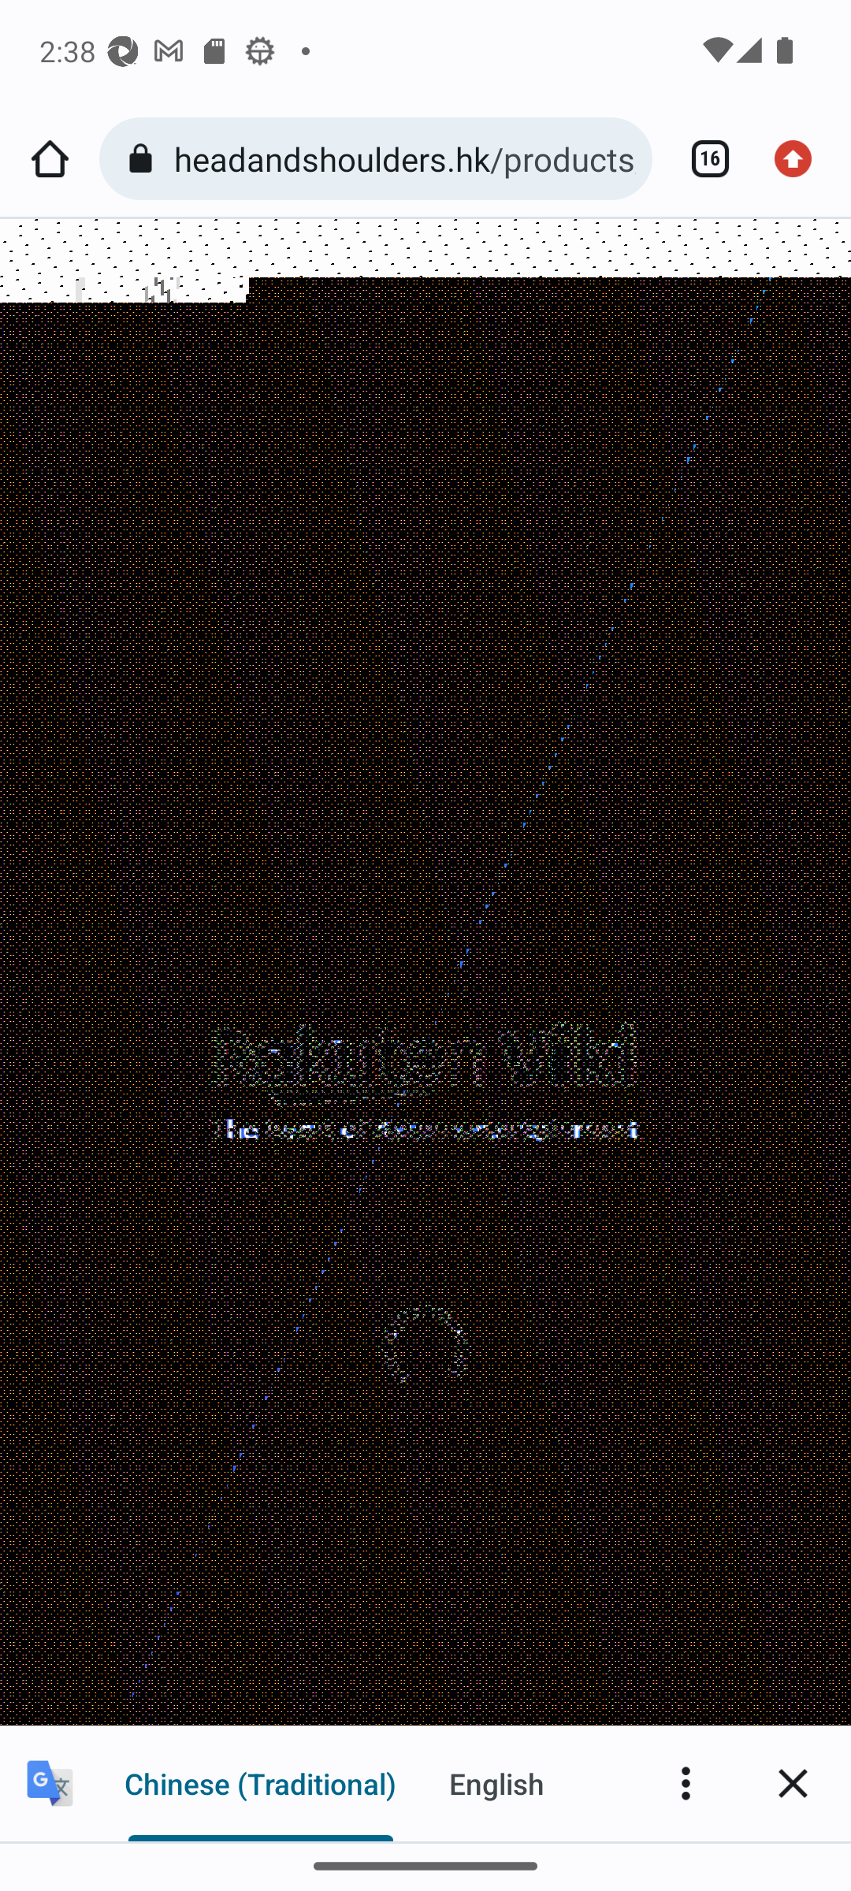 The width and height of the screenshot is (851, 1891). Describe the element at coordinates (793, 1782) in the screenshot. I see `Close` at that location.